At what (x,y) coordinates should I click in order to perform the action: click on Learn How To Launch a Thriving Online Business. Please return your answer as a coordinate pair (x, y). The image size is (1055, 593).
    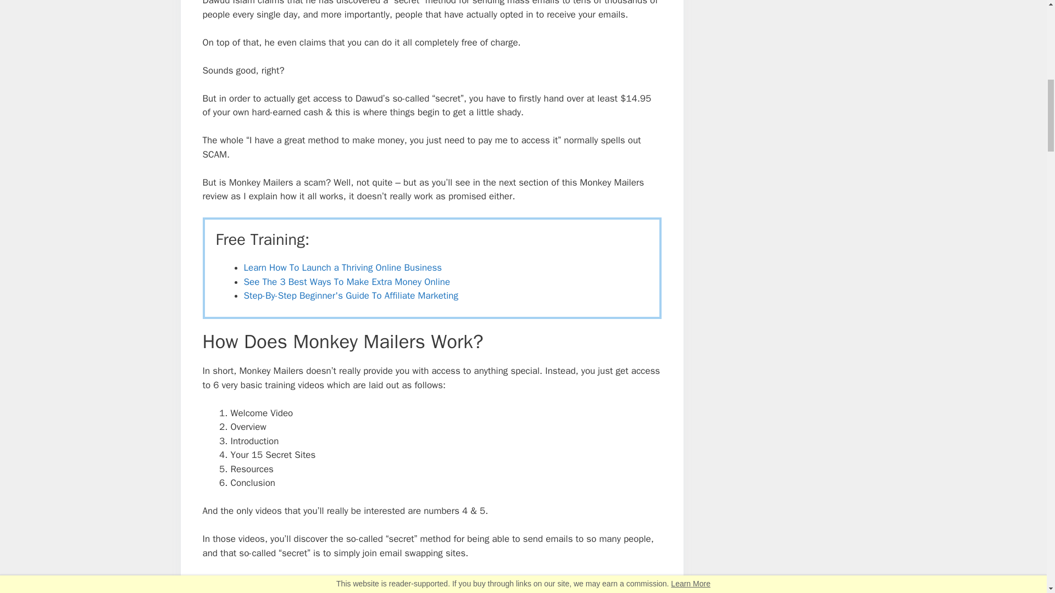
    Looking at the image, I should click on (343, 267).